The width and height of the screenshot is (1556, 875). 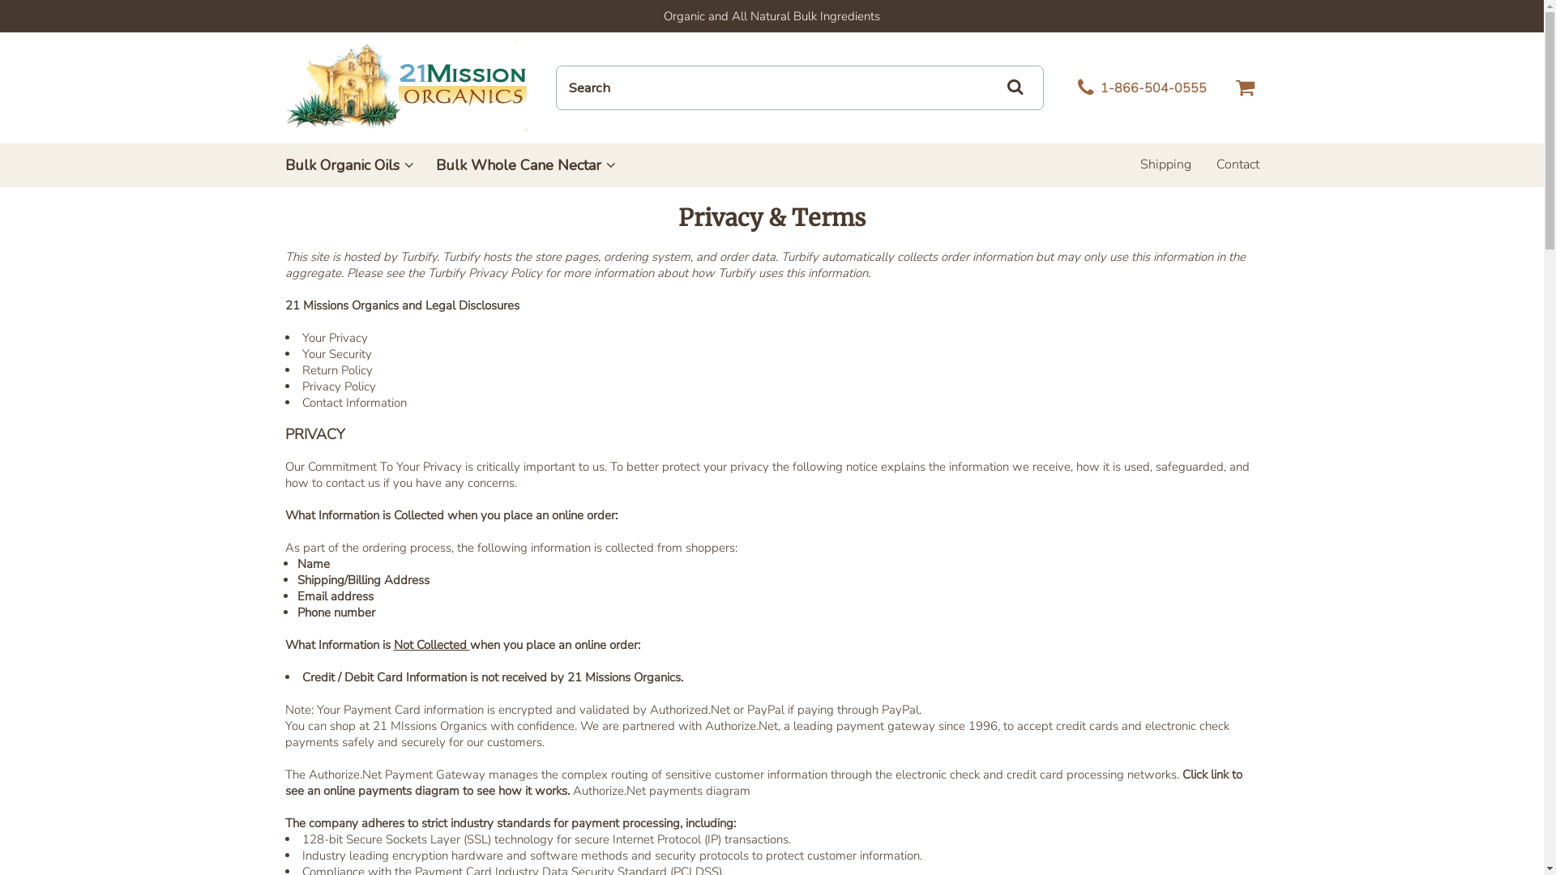 What do you see at coordinates (1165, 164) in the screenshot?
I see `Shipping` at bounding box center [1165, 164].